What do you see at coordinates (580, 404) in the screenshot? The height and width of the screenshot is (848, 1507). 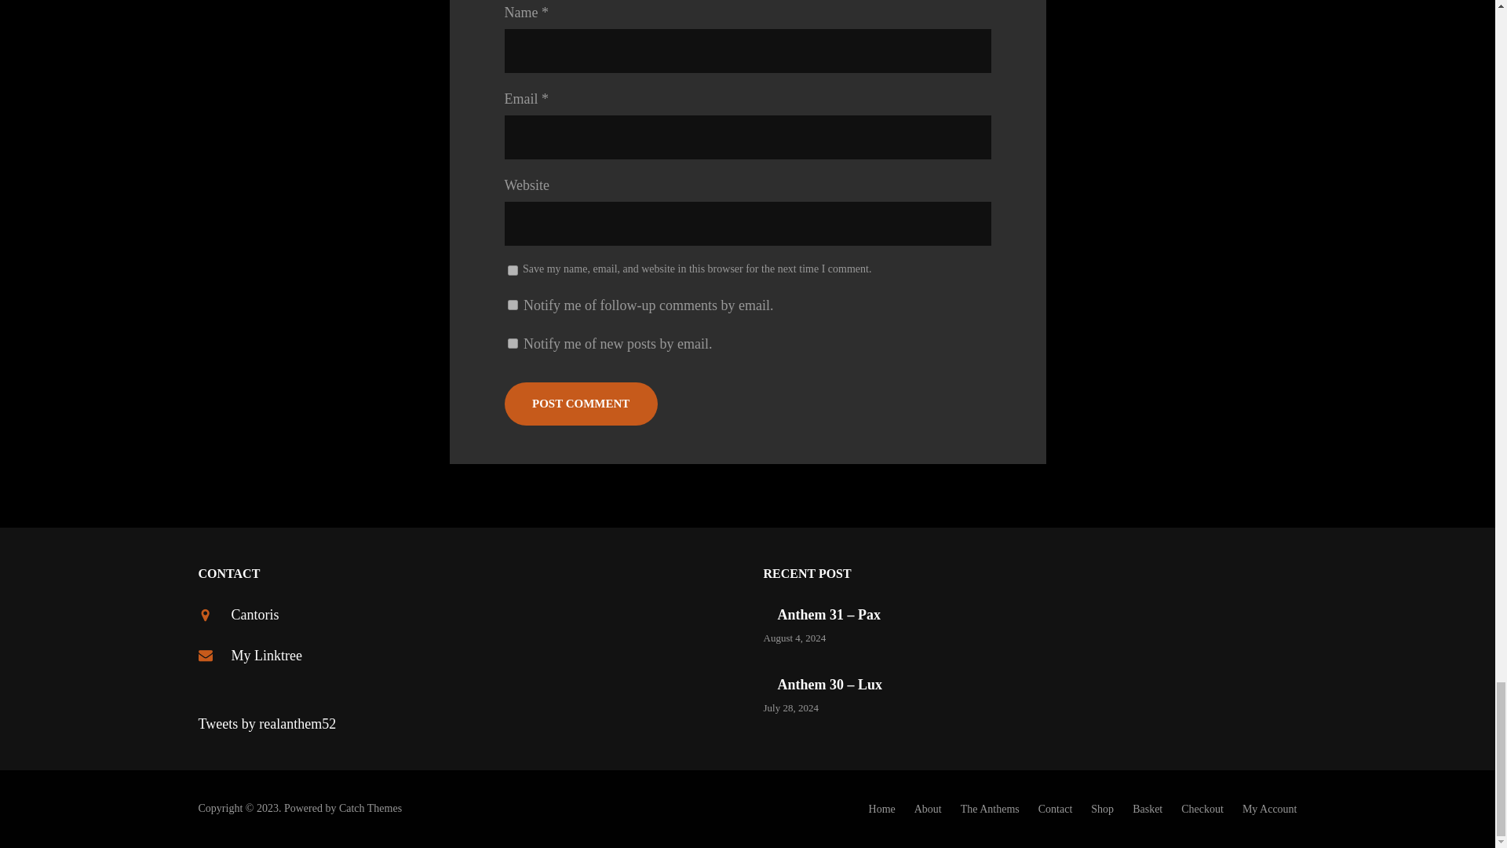 I see `Post Comment` at bounding box center [580, 404].